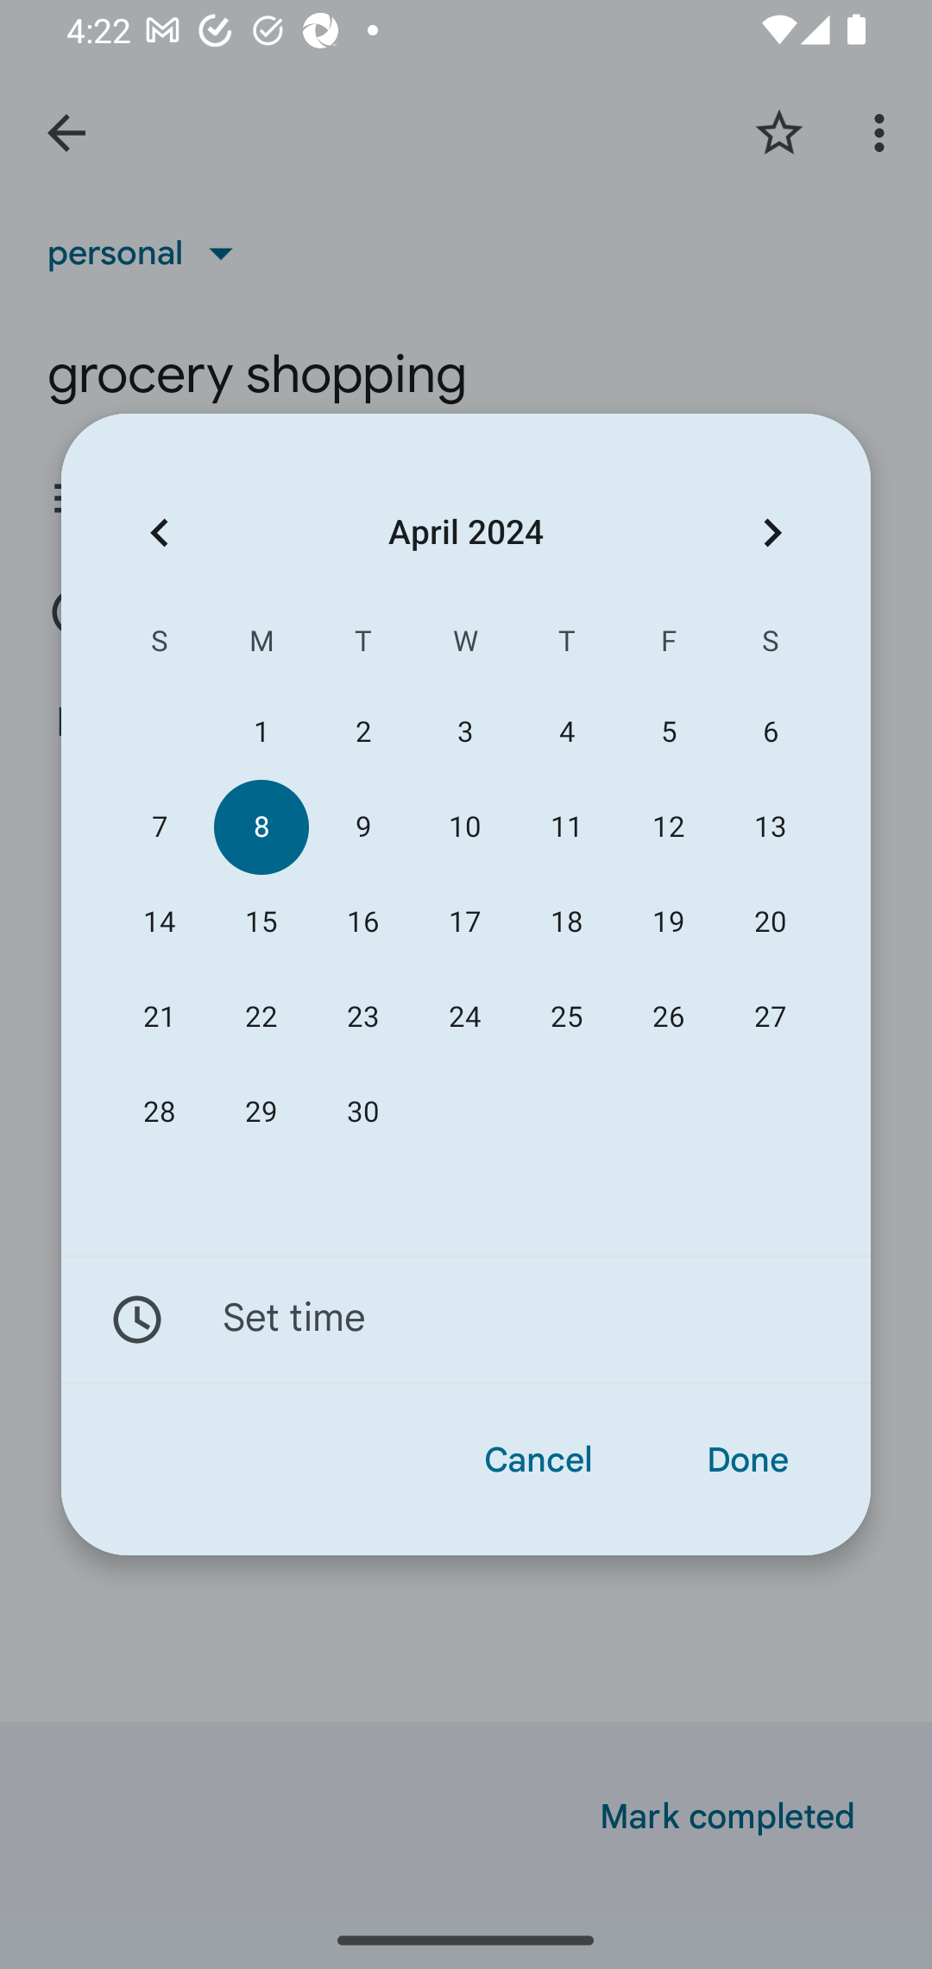 This screenshot has width=932, height=1969. What do you see at coordinates (747, 1460) in the screenshot?
I see `Done` at bounding box center [747, 1460].